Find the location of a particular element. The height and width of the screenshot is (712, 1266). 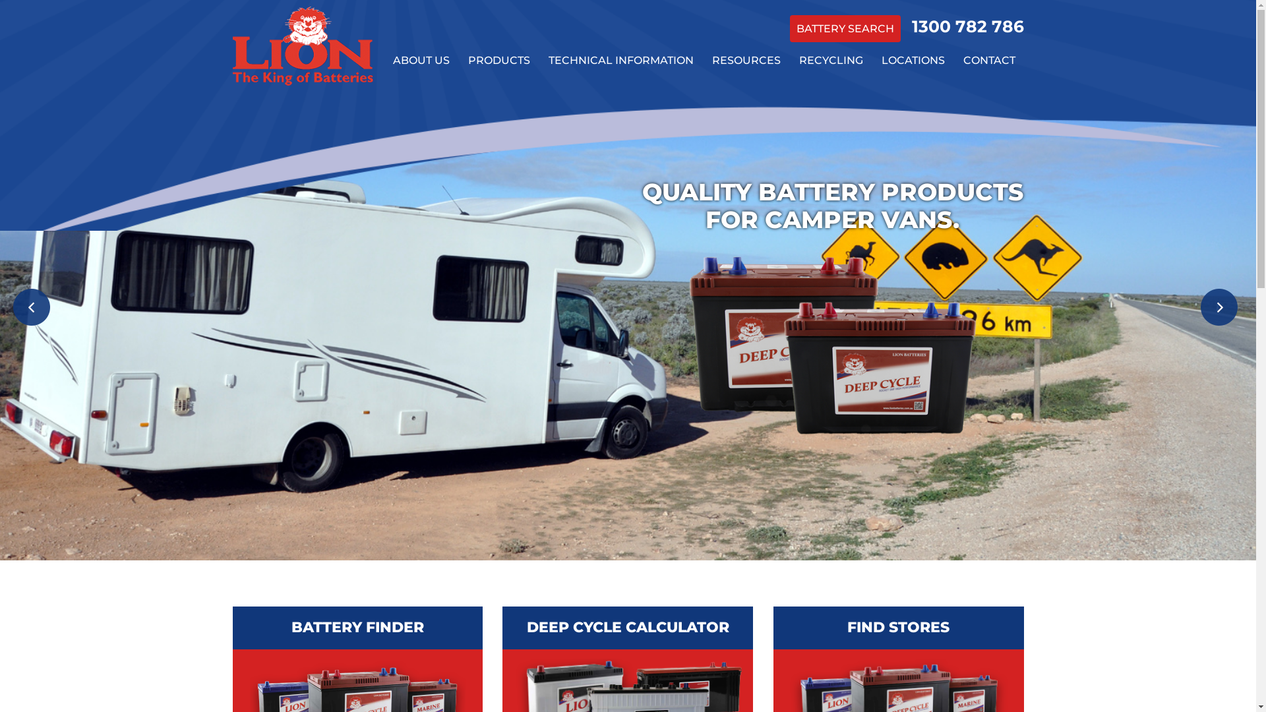

TRACTION BATTERIES is located at coordinates (498, 245).